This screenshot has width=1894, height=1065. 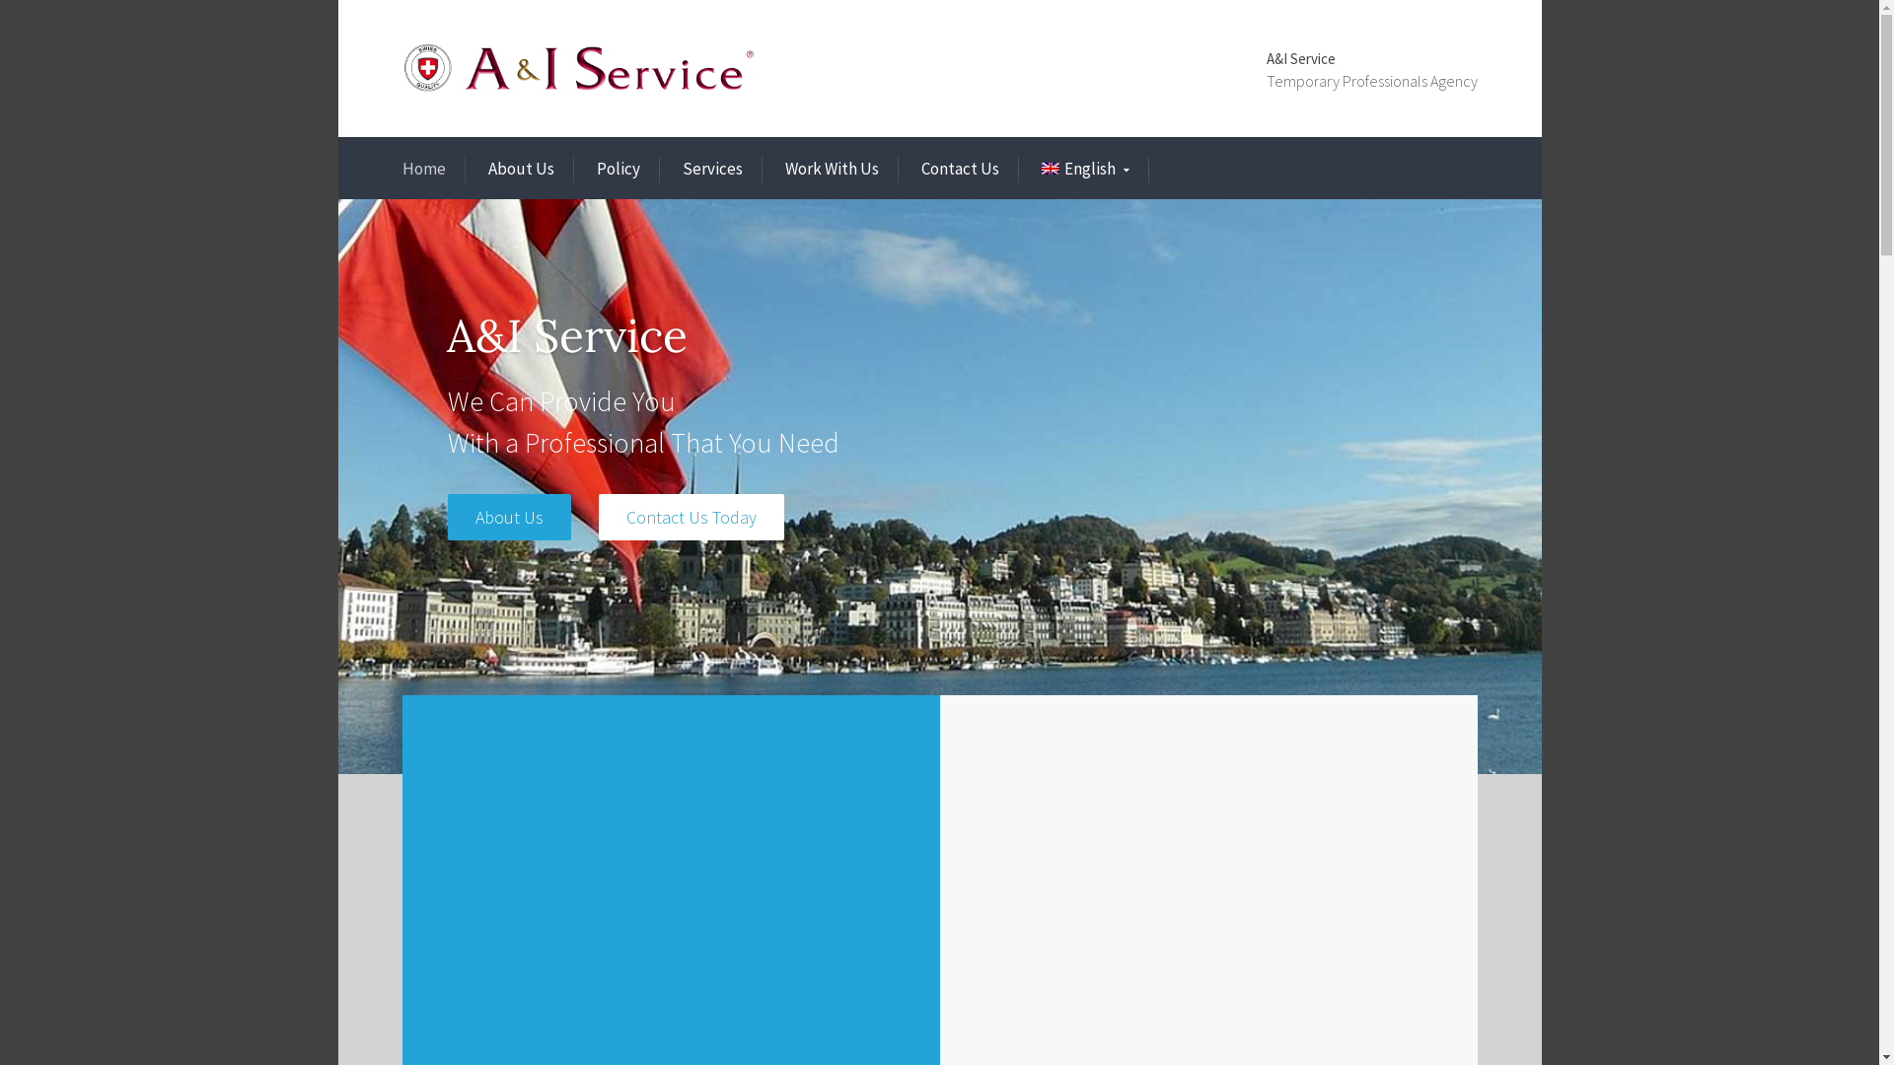 I want to click on Home, so click(x=424, y=170).